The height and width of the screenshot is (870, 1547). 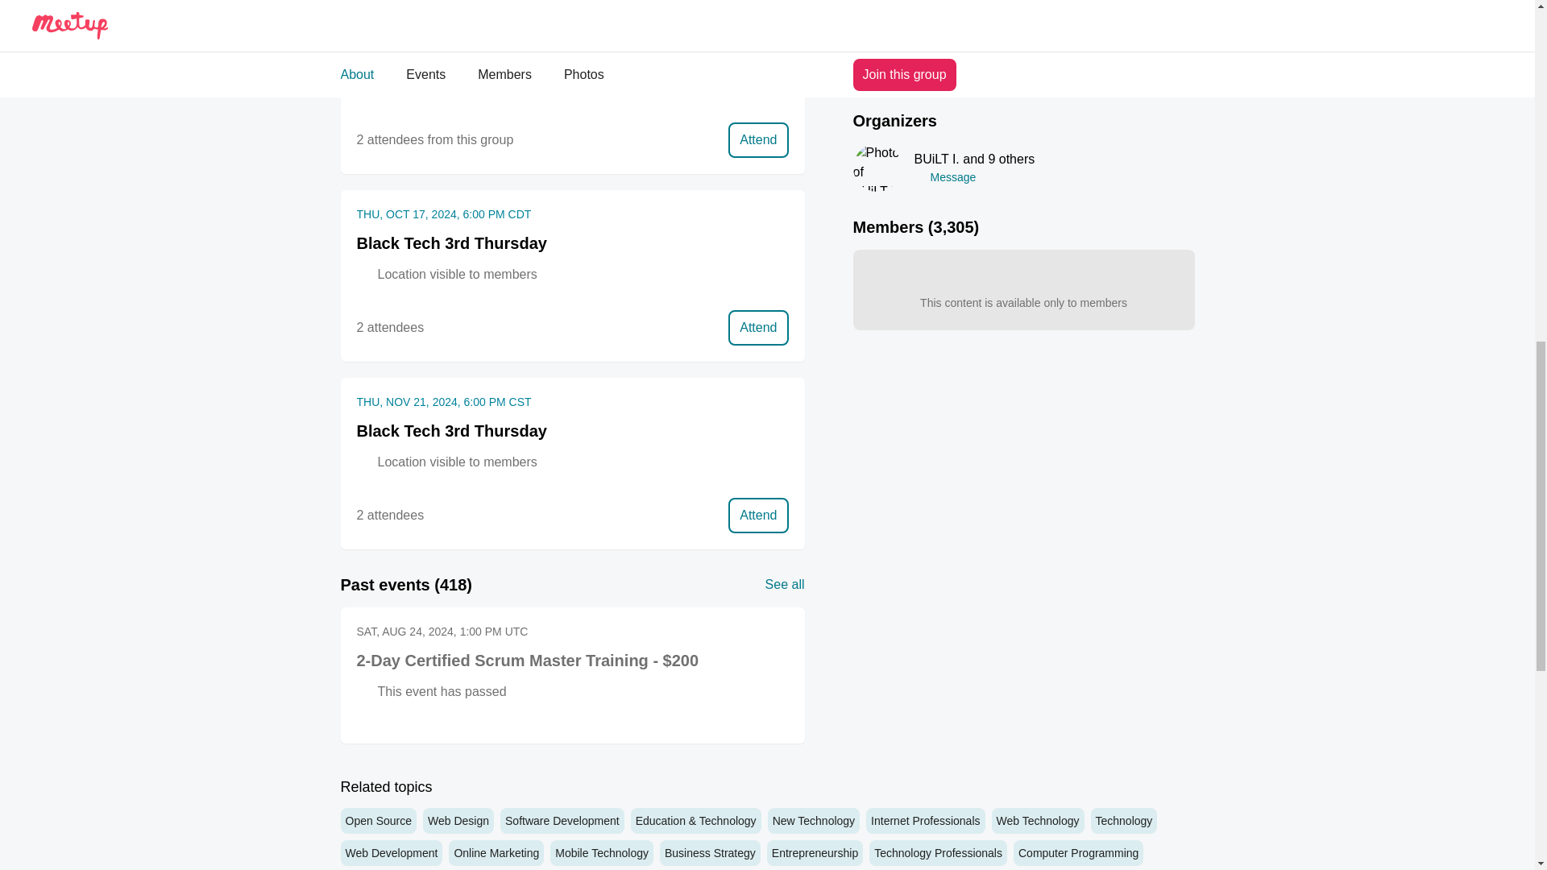 What do you see at coordinates (562, 820) in the screenshot?
I see `Software Development` at bounding box center [562, 820].